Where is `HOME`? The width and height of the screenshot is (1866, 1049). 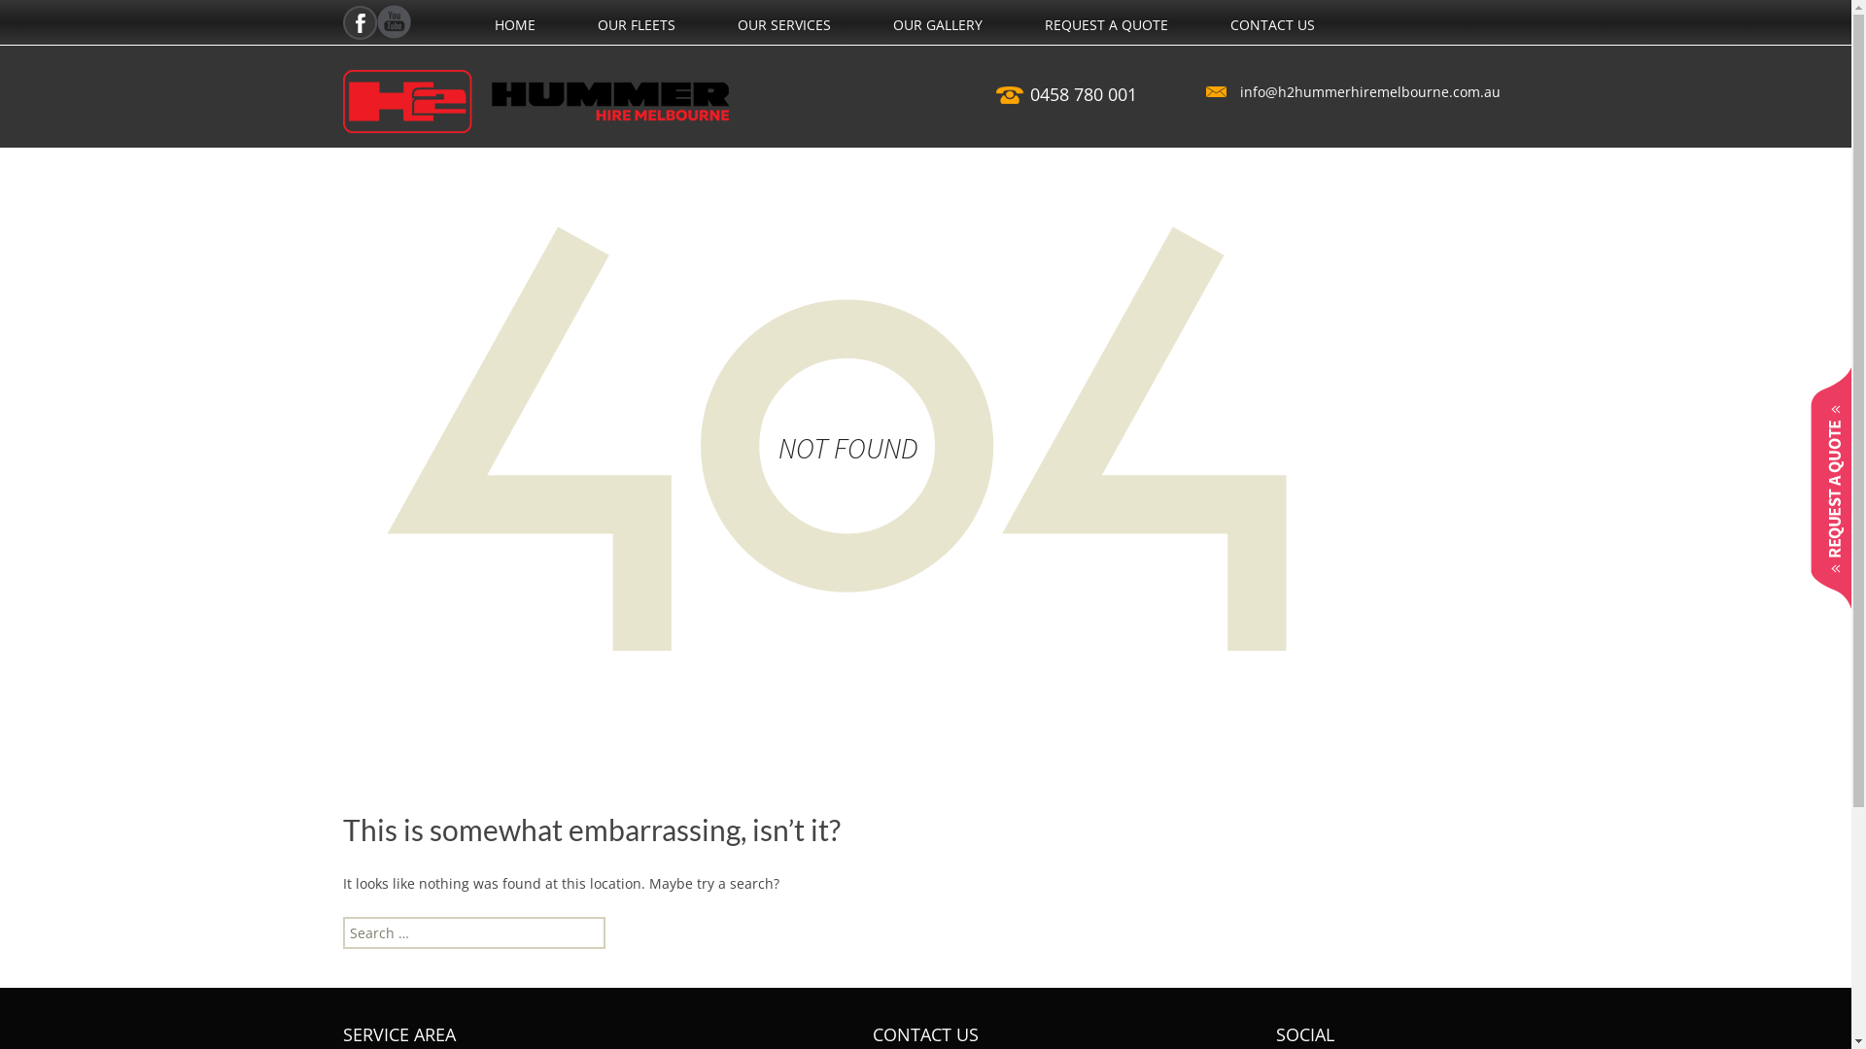
HOME is located at coordinates (514, 25).